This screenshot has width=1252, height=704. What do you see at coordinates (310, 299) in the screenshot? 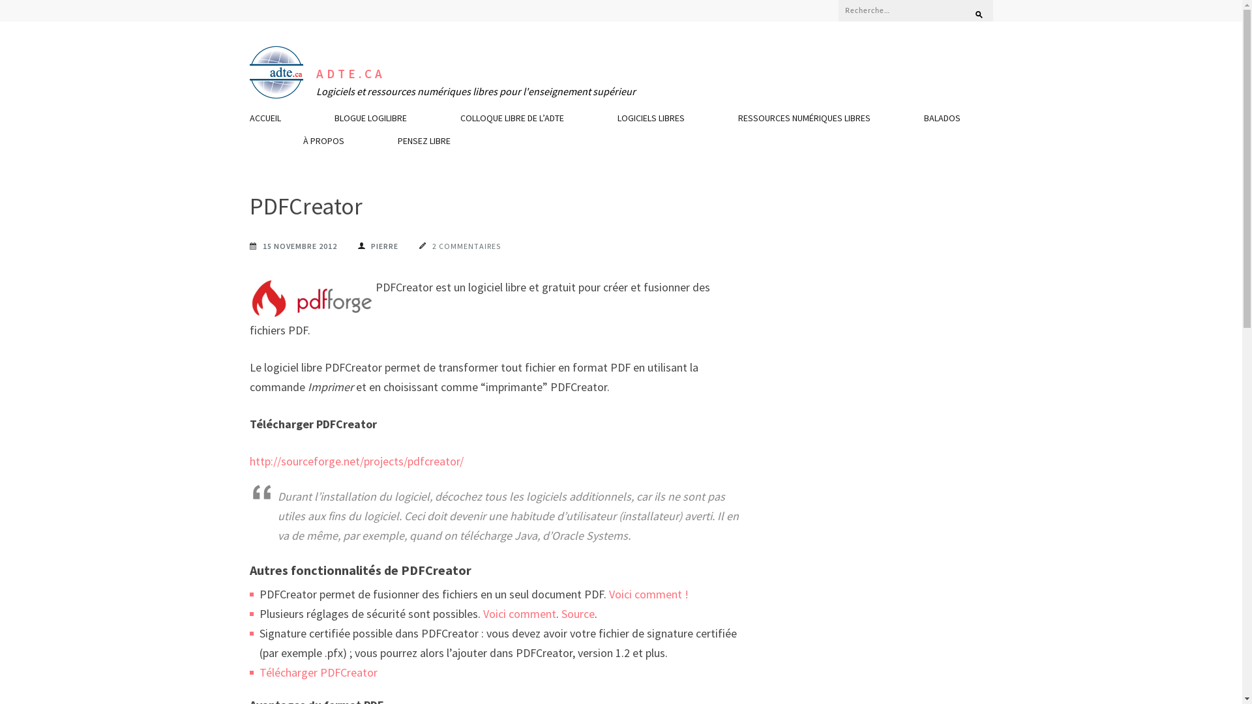
I see `pdfforge` at bounding box center [310, 299].